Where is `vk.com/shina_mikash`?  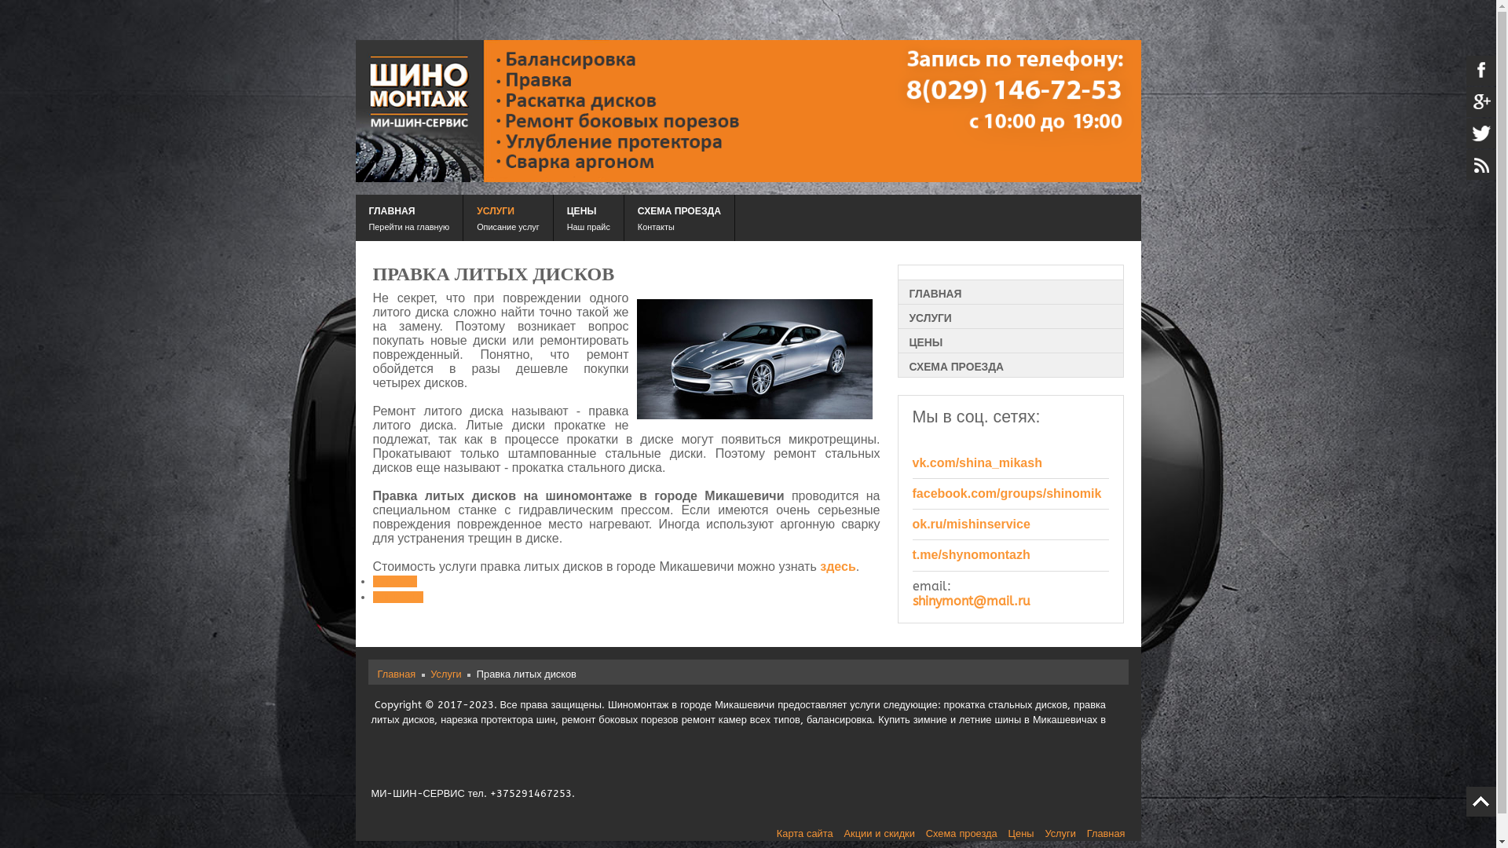 vk.com/shina_mikash is located at coordinates (977, 463).